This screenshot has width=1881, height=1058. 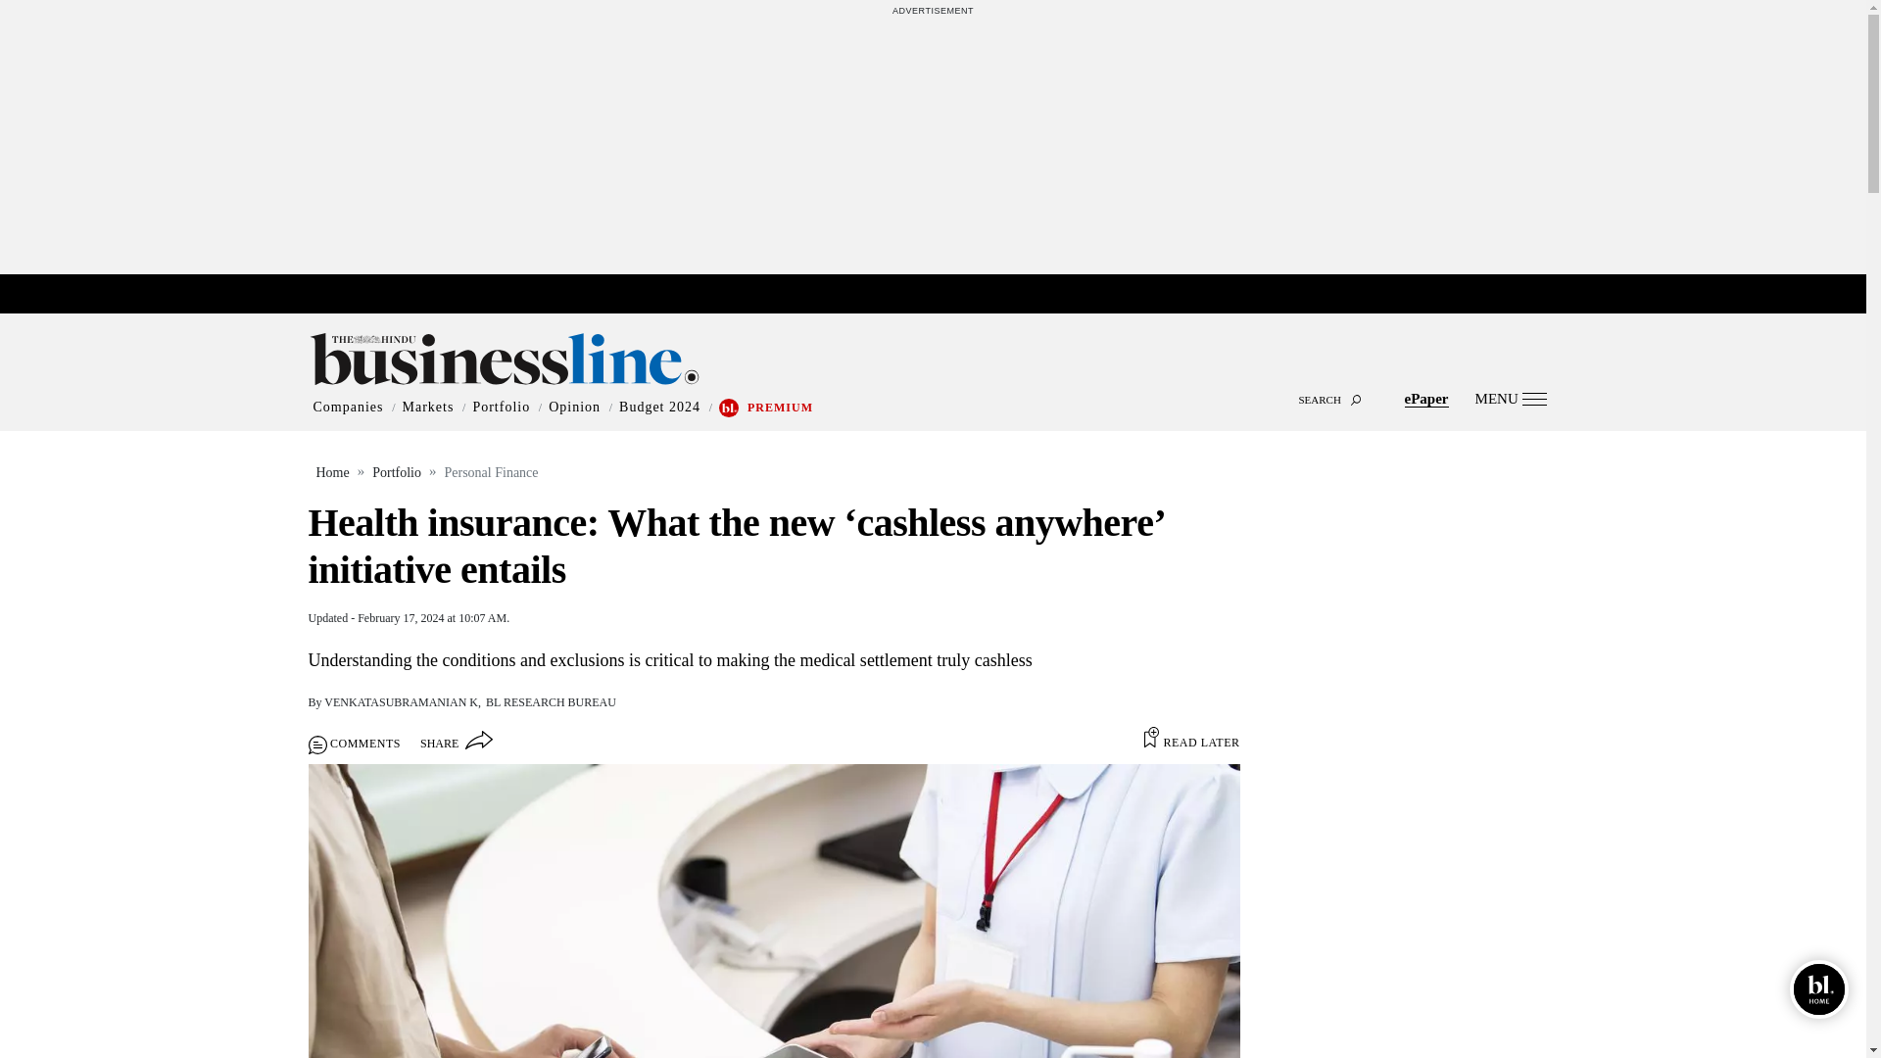 I want to click on marketupdate, so click(x=942, y=295).